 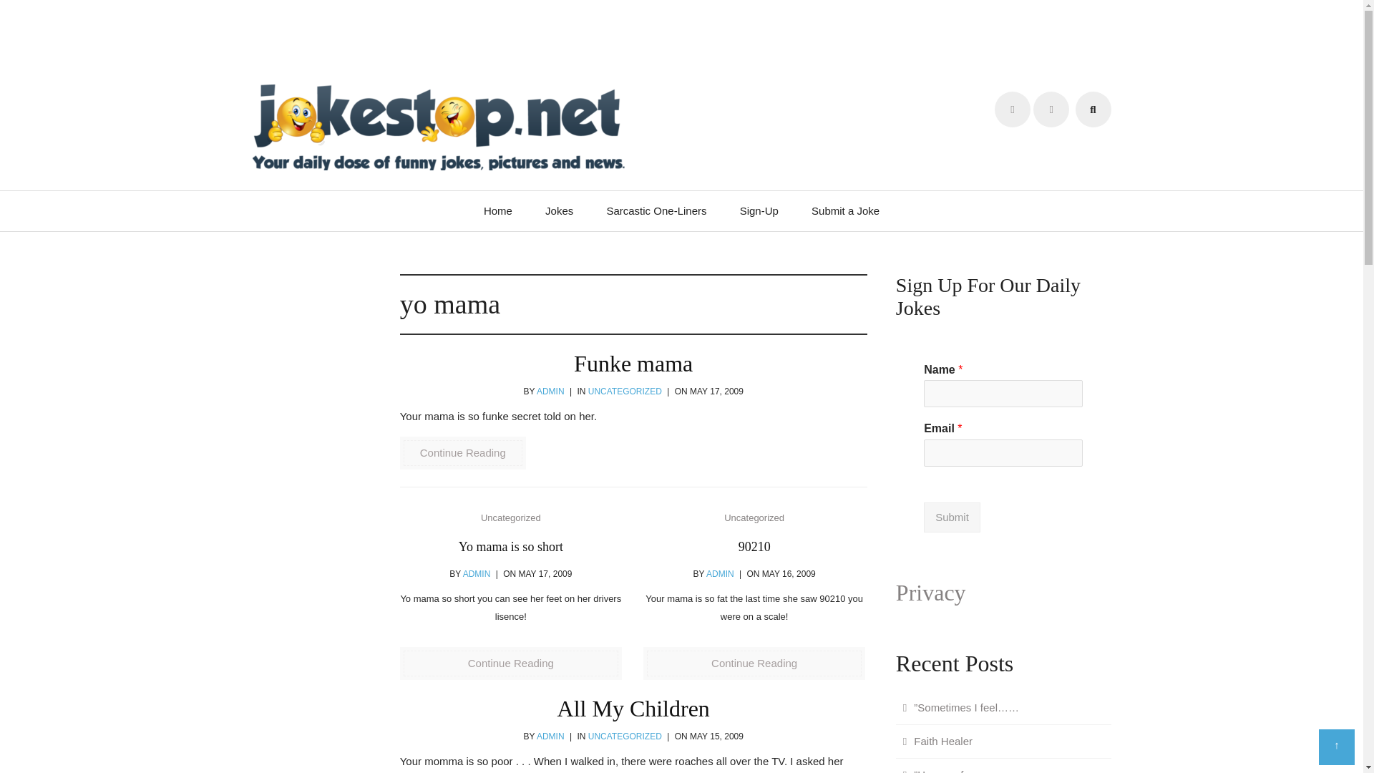 What do you see at coordinates (633, 364) in the screenshot?
I see `Funke mama` at bounding box center [633, 364].